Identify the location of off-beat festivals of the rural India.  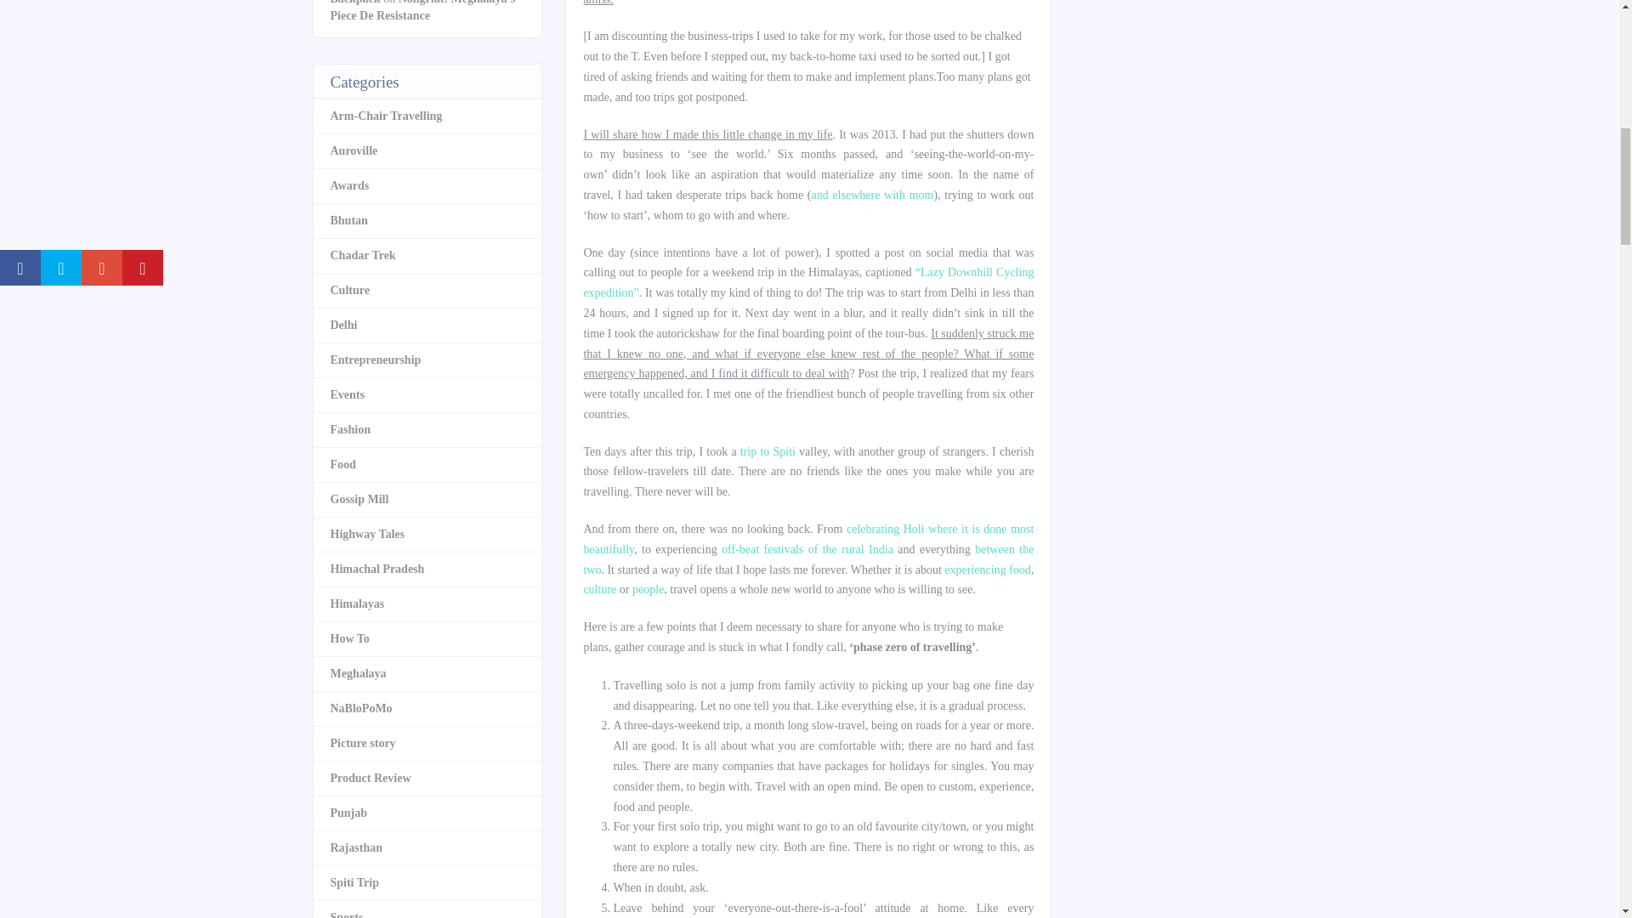
(807, 549).